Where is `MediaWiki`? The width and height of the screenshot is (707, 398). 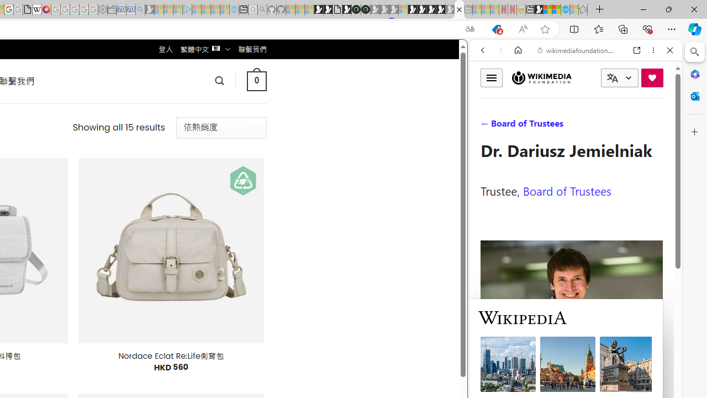
MediaWiki is located at coordinates (46, 10).